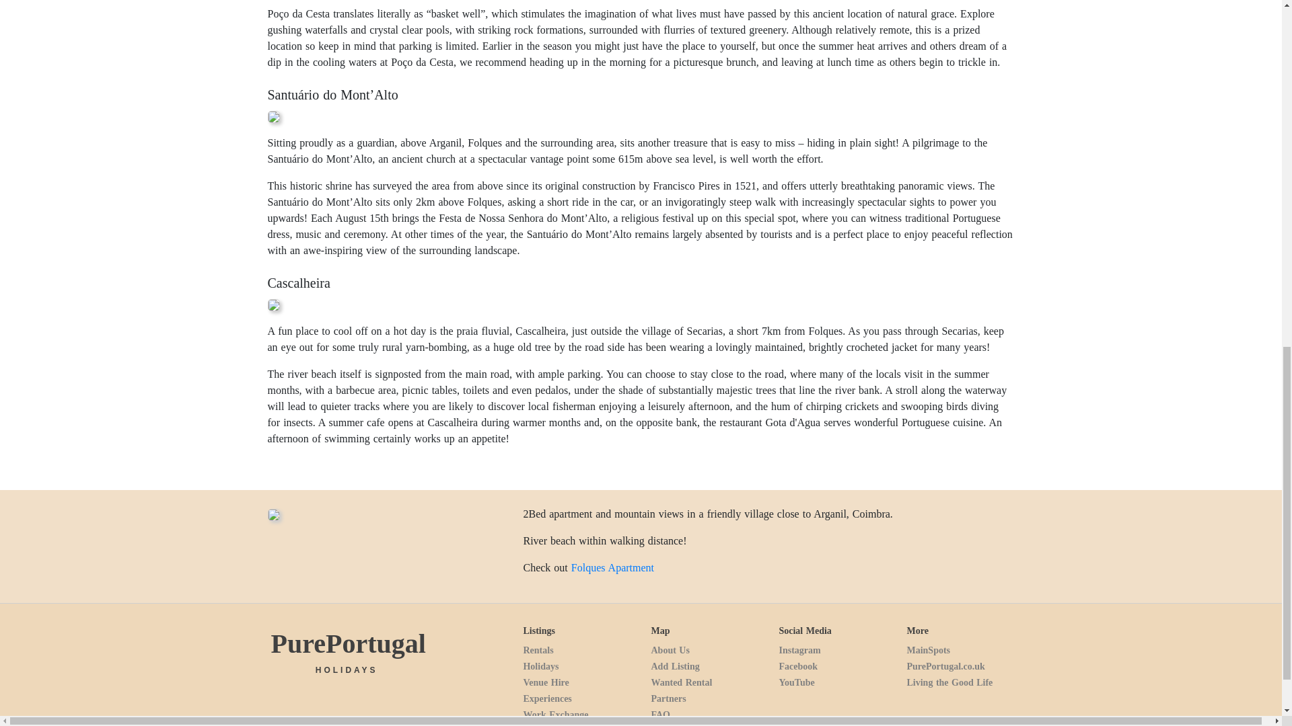  What do you see at coordinates (928, 651) in the screenshot?
I see `MainSpots` at bounding box center [928, 651].